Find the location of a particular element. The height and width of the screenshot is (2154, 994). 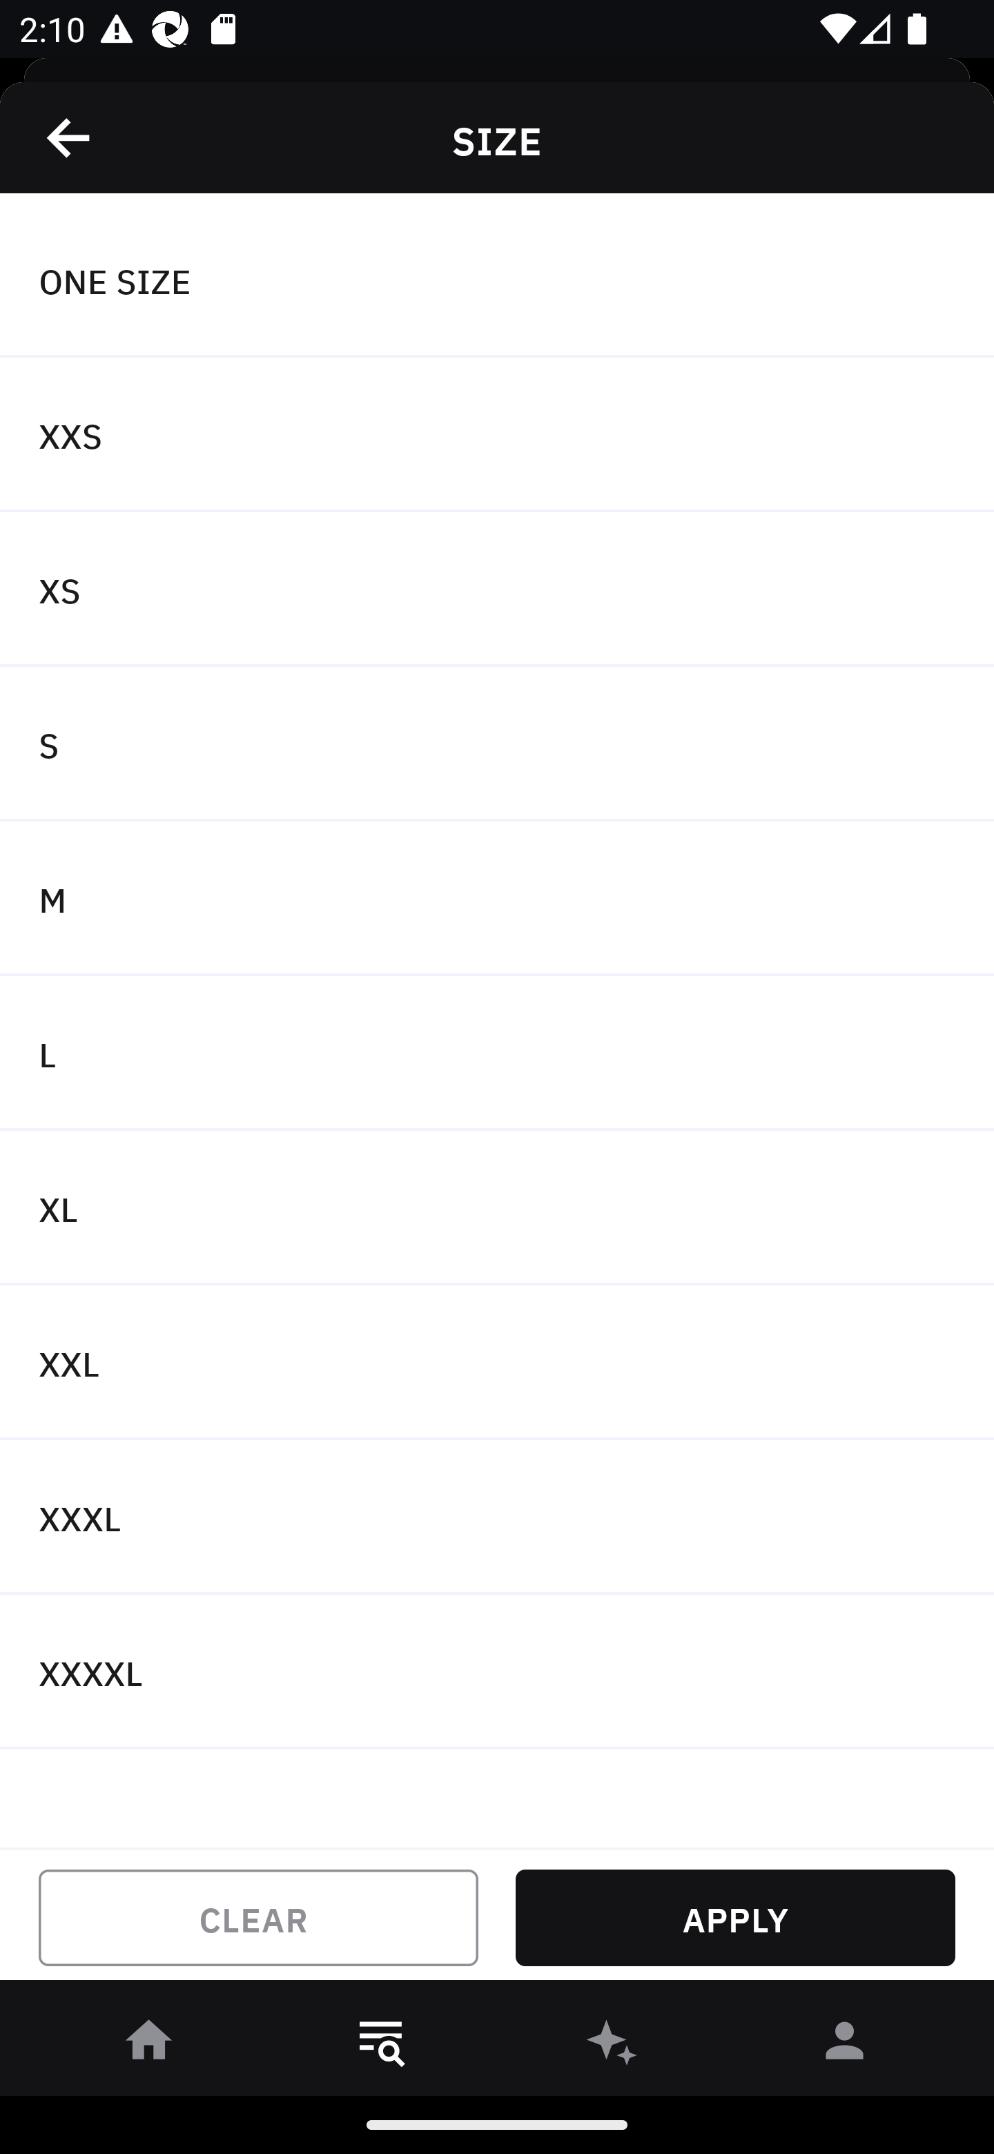

S is located at coordinates (497, 744).